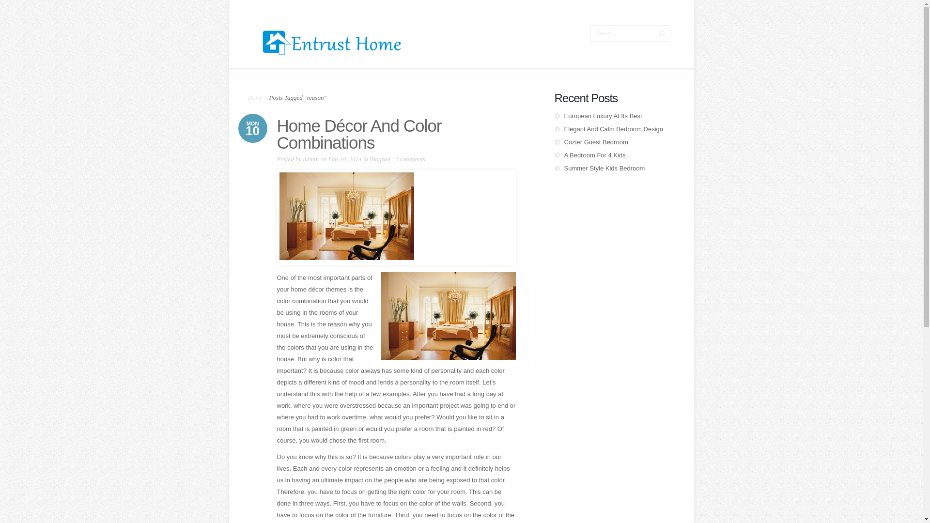 This screenshot has height=523, width=930. I want to click on Blogroll, so click(380, 159).